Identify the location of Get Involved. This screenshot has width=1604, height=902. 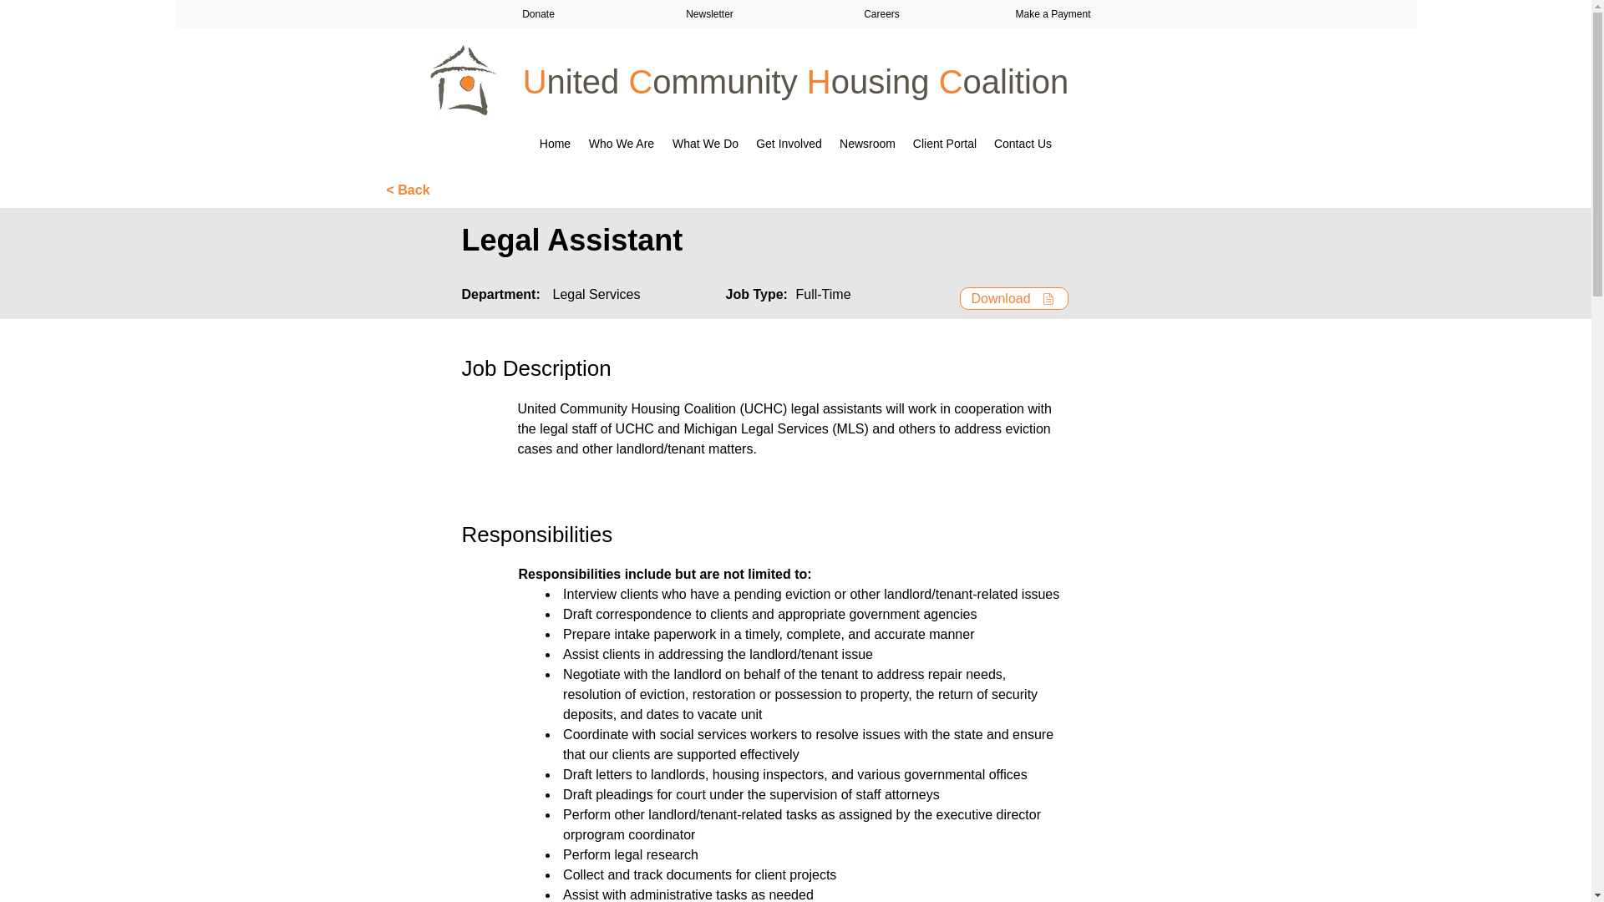
(789, 144).